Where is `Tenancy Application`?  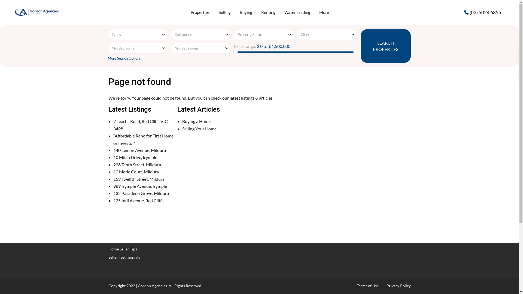 Tenancy Application is located at coordinates (203, 205).